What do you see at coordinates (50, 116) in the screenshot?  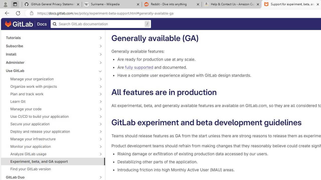 I see `Use CI/CD to build your application` at bounding box center [50, 116].